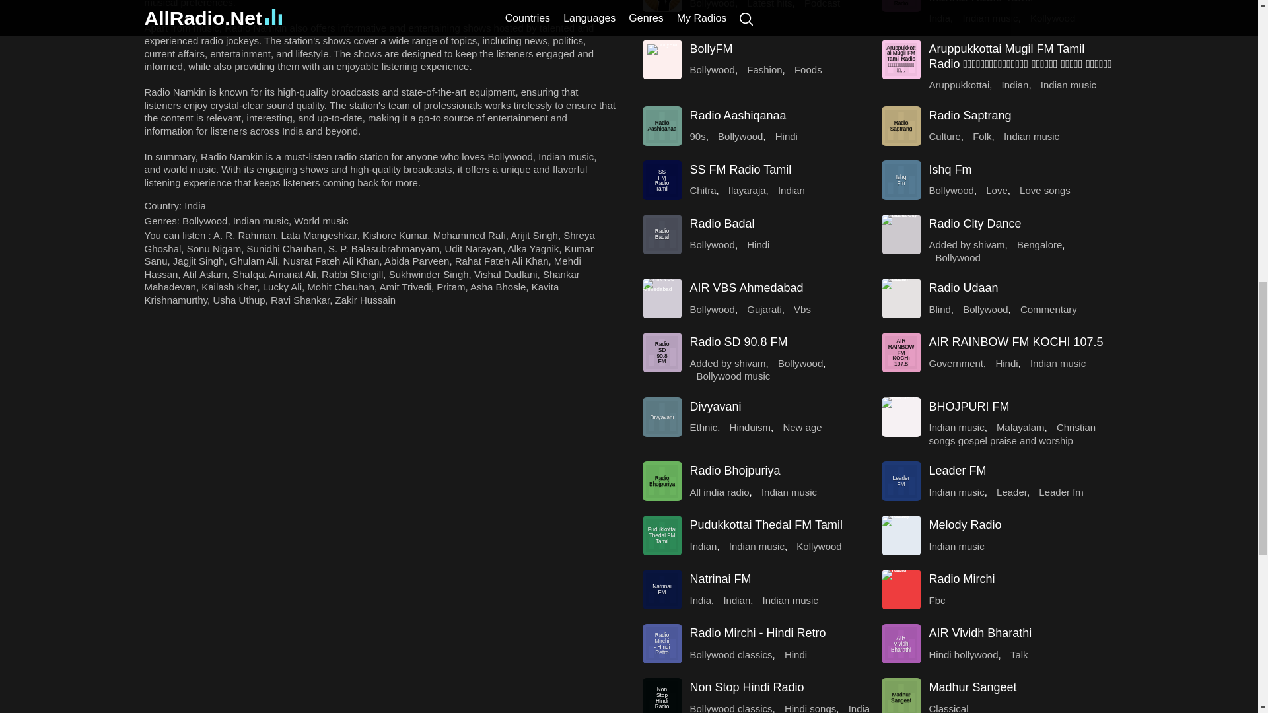 The height and width of the screenshot is (713, 1268). Describe the element at coordinates (194, 205) in the screenshot. I see `India` at that location.